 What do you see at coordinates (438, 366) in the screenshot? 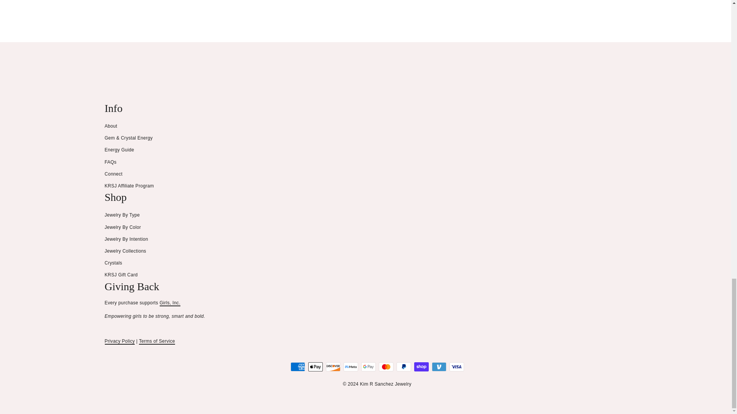
I see `Venmo` at bounding box center [438, 366].